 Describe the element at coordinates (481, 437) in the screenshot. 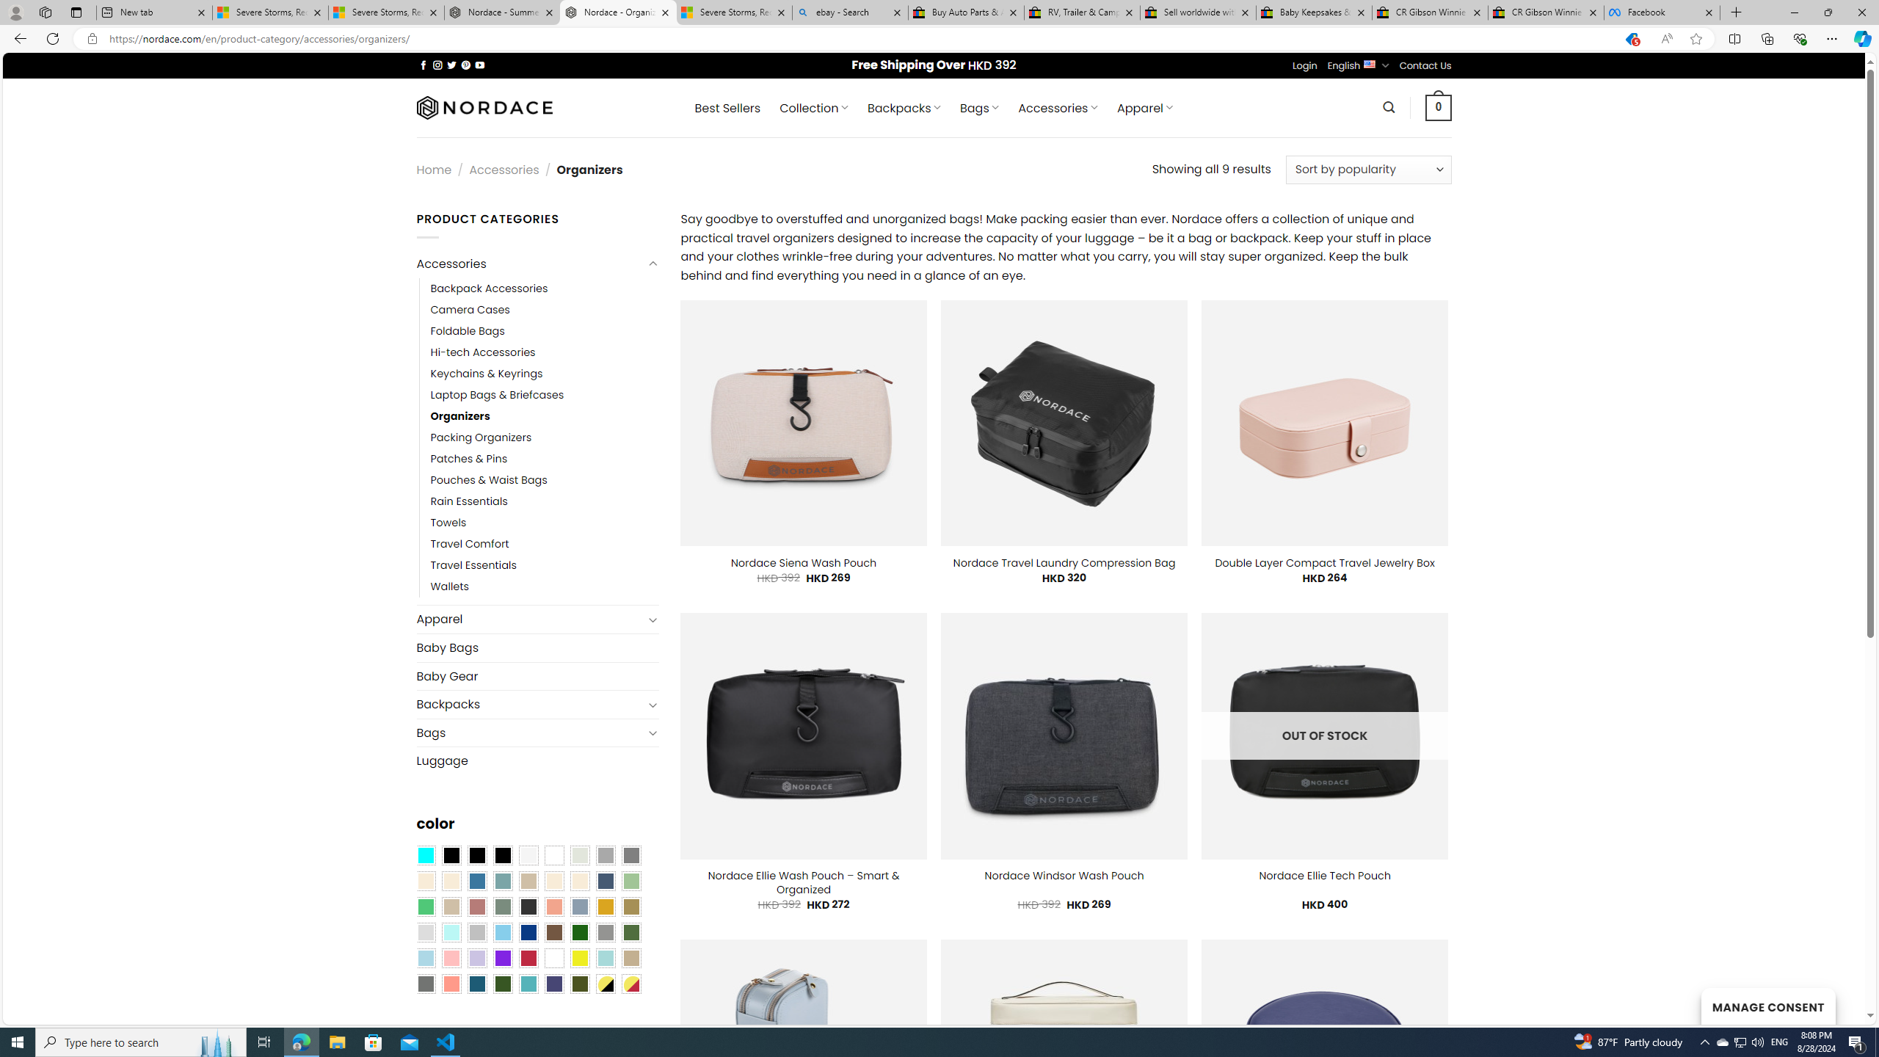

I see `Packing Organizers` at that location.